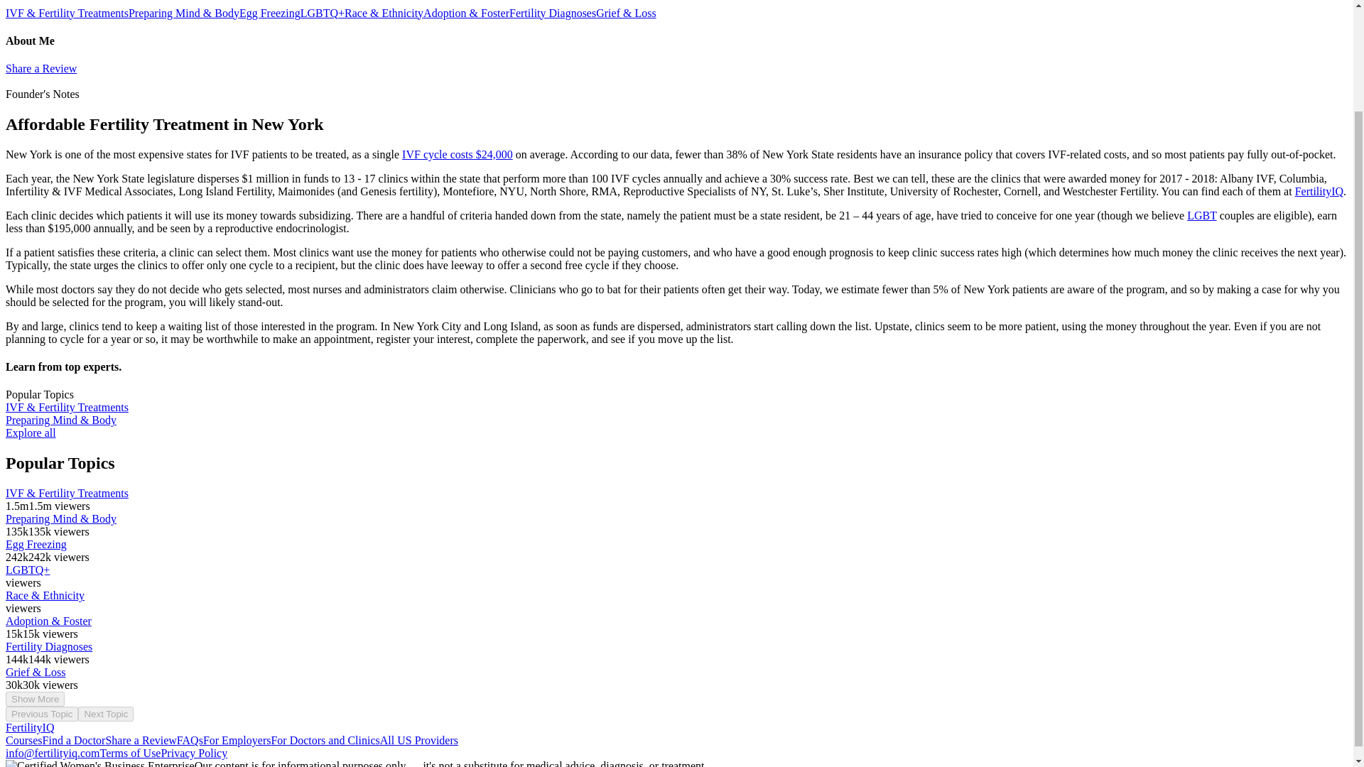 The image size is (1364, 767). Describe the element at coordinates (34, 699) in the screenshot. I see `Show More` at that location.